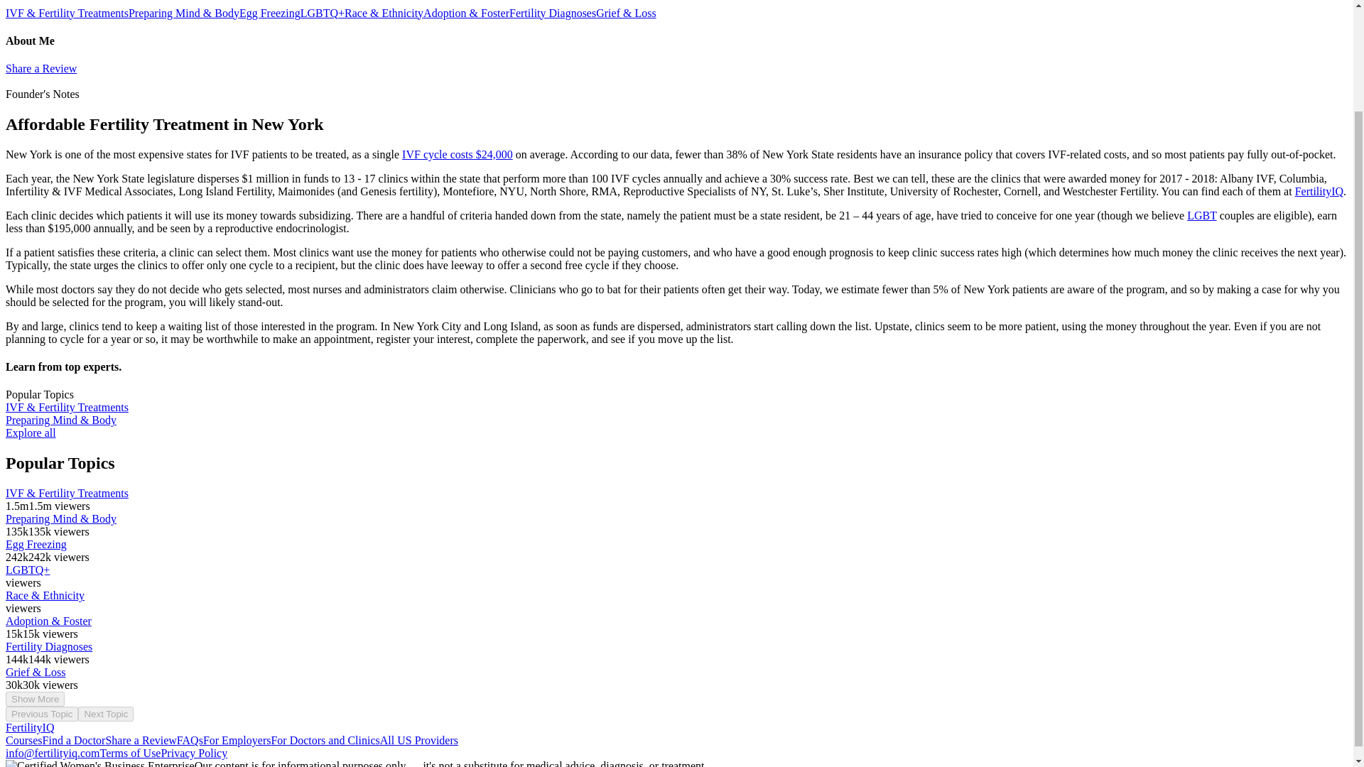 The image size is (1364, 767). Describe the element at coordinates (34, 699) in the screenshot. I see `Show More` at that location.